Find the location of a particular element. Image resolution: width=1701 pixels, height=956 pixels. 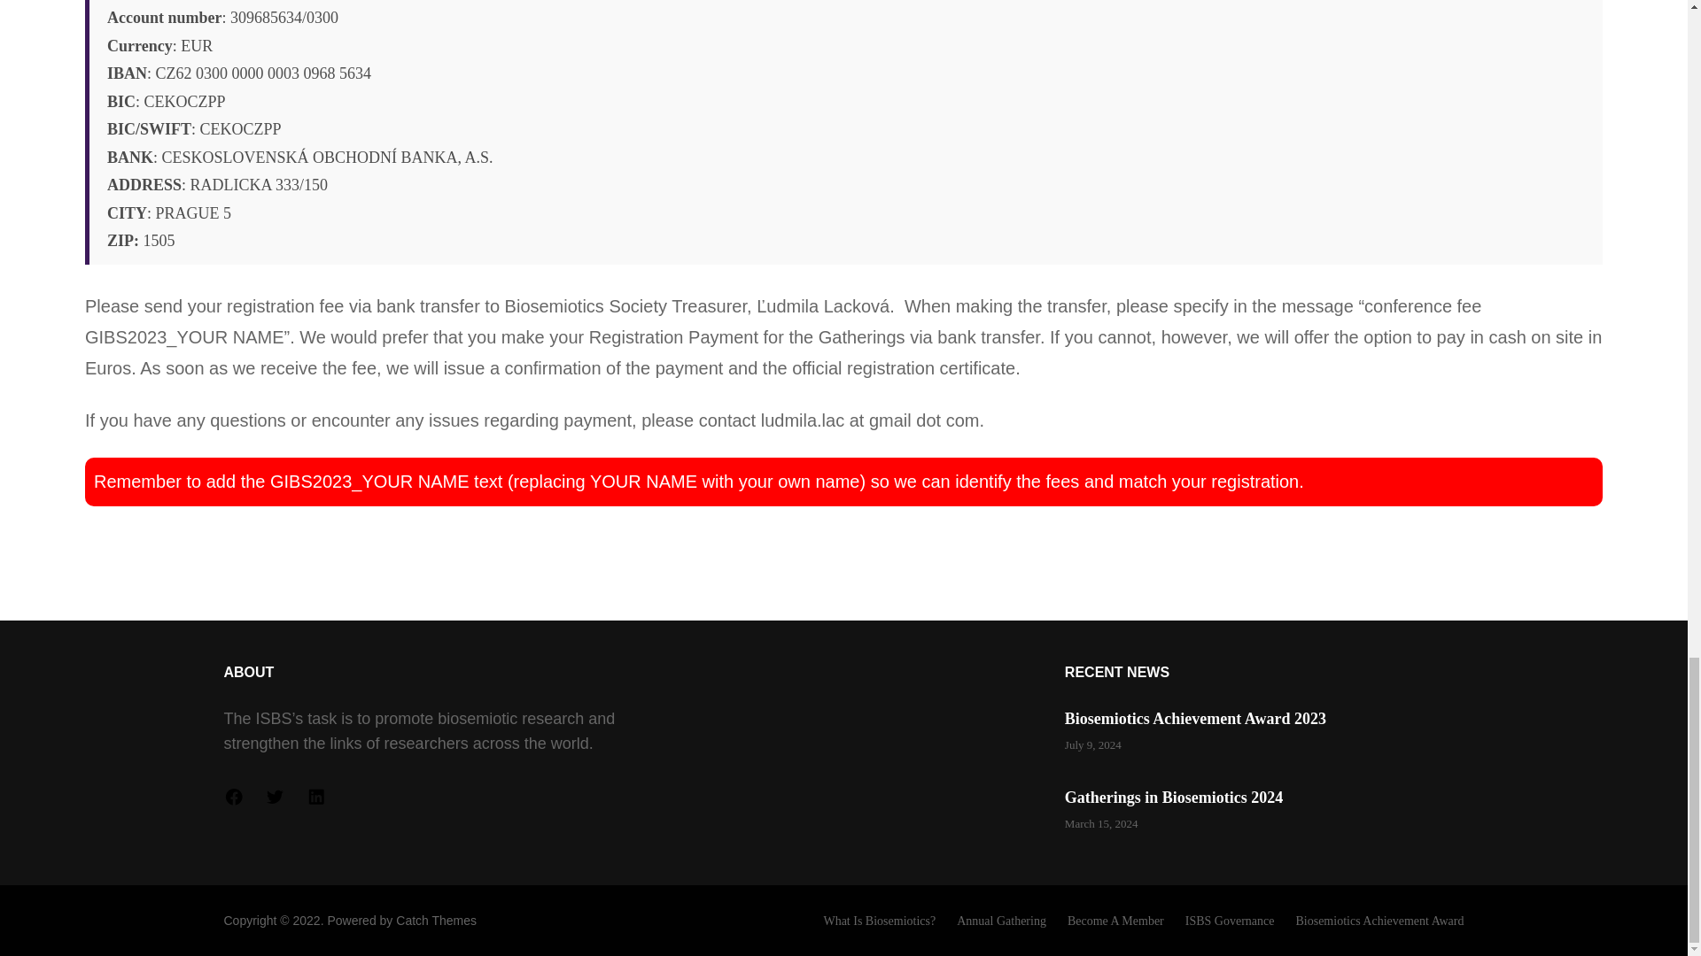

What Is Biosemiotics? is located at coordinates (879, 921).